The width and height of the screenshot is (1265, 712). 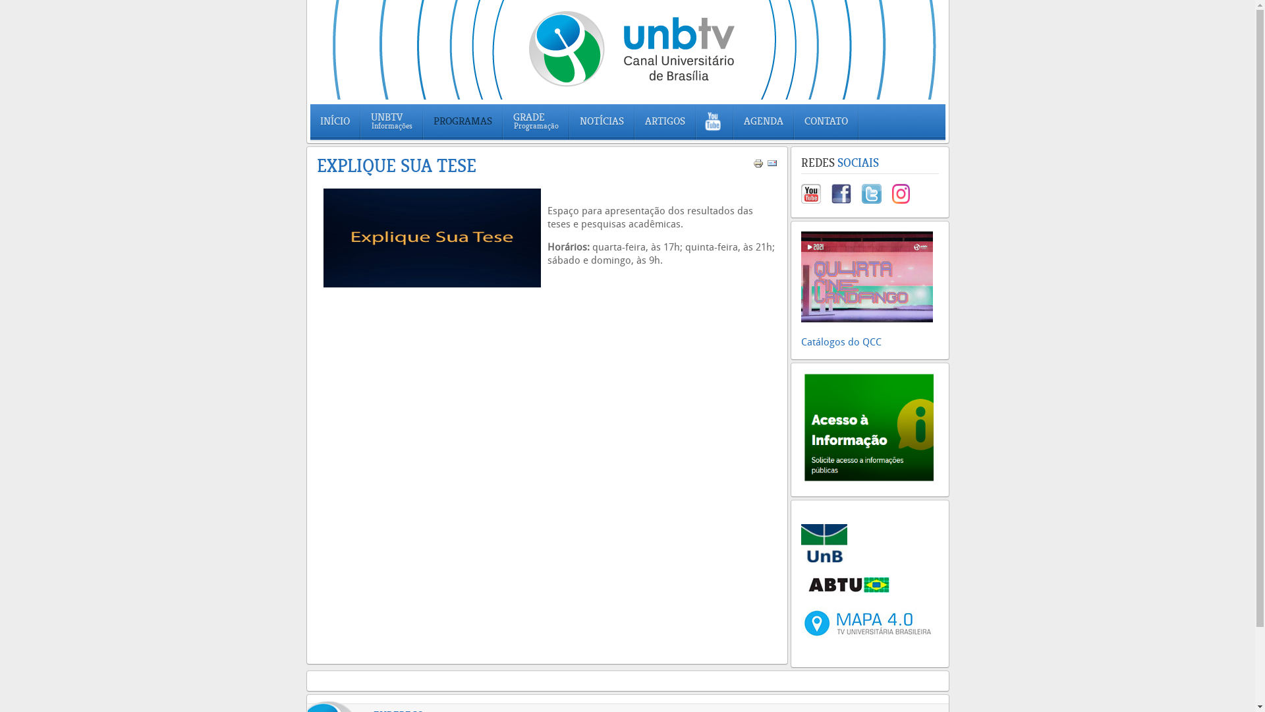 What do you see at coordinates (847, 201) in the screenshot?
I see `    ` at bounding box center [847, 201].